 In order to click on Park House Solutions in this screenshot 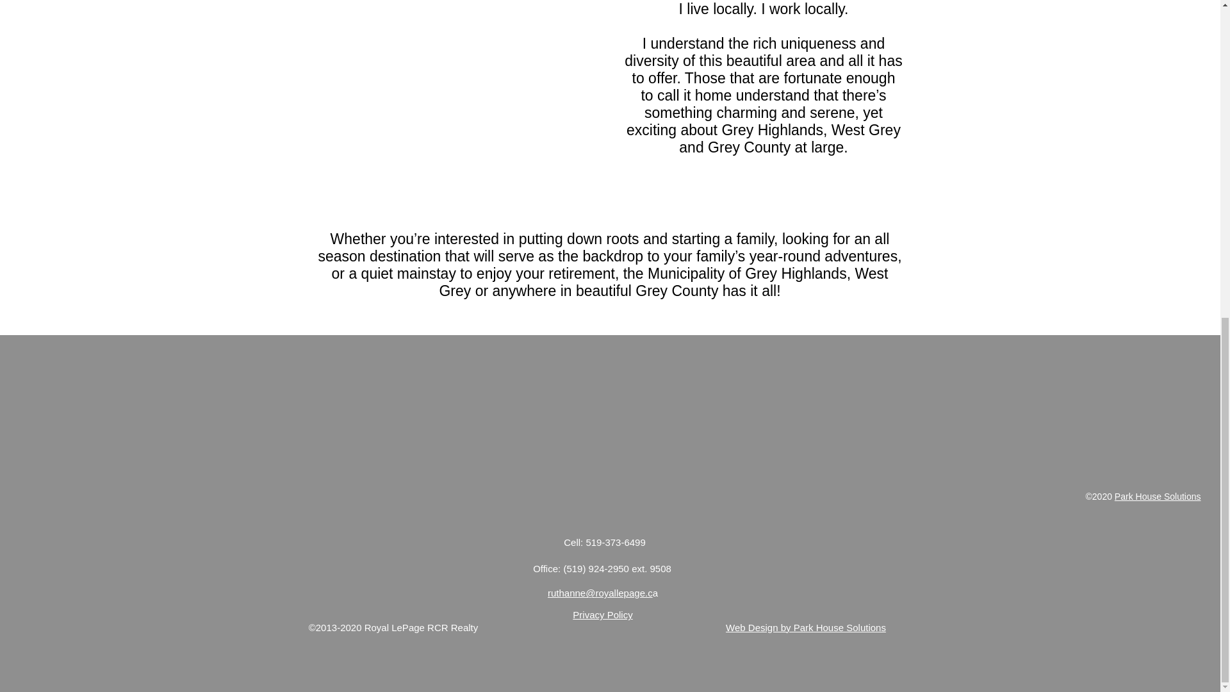, I will do `click(1158, 496)`.